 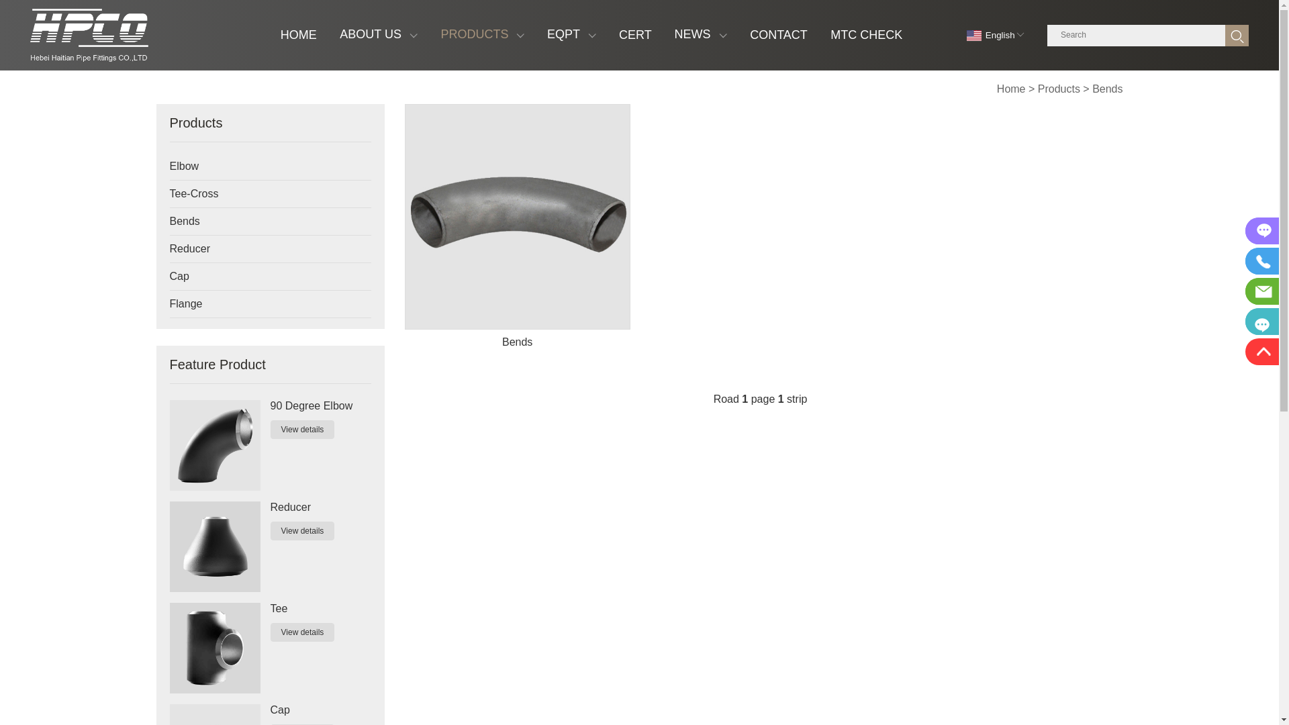 I want to click on NEWS, so click(x=701, y=35).